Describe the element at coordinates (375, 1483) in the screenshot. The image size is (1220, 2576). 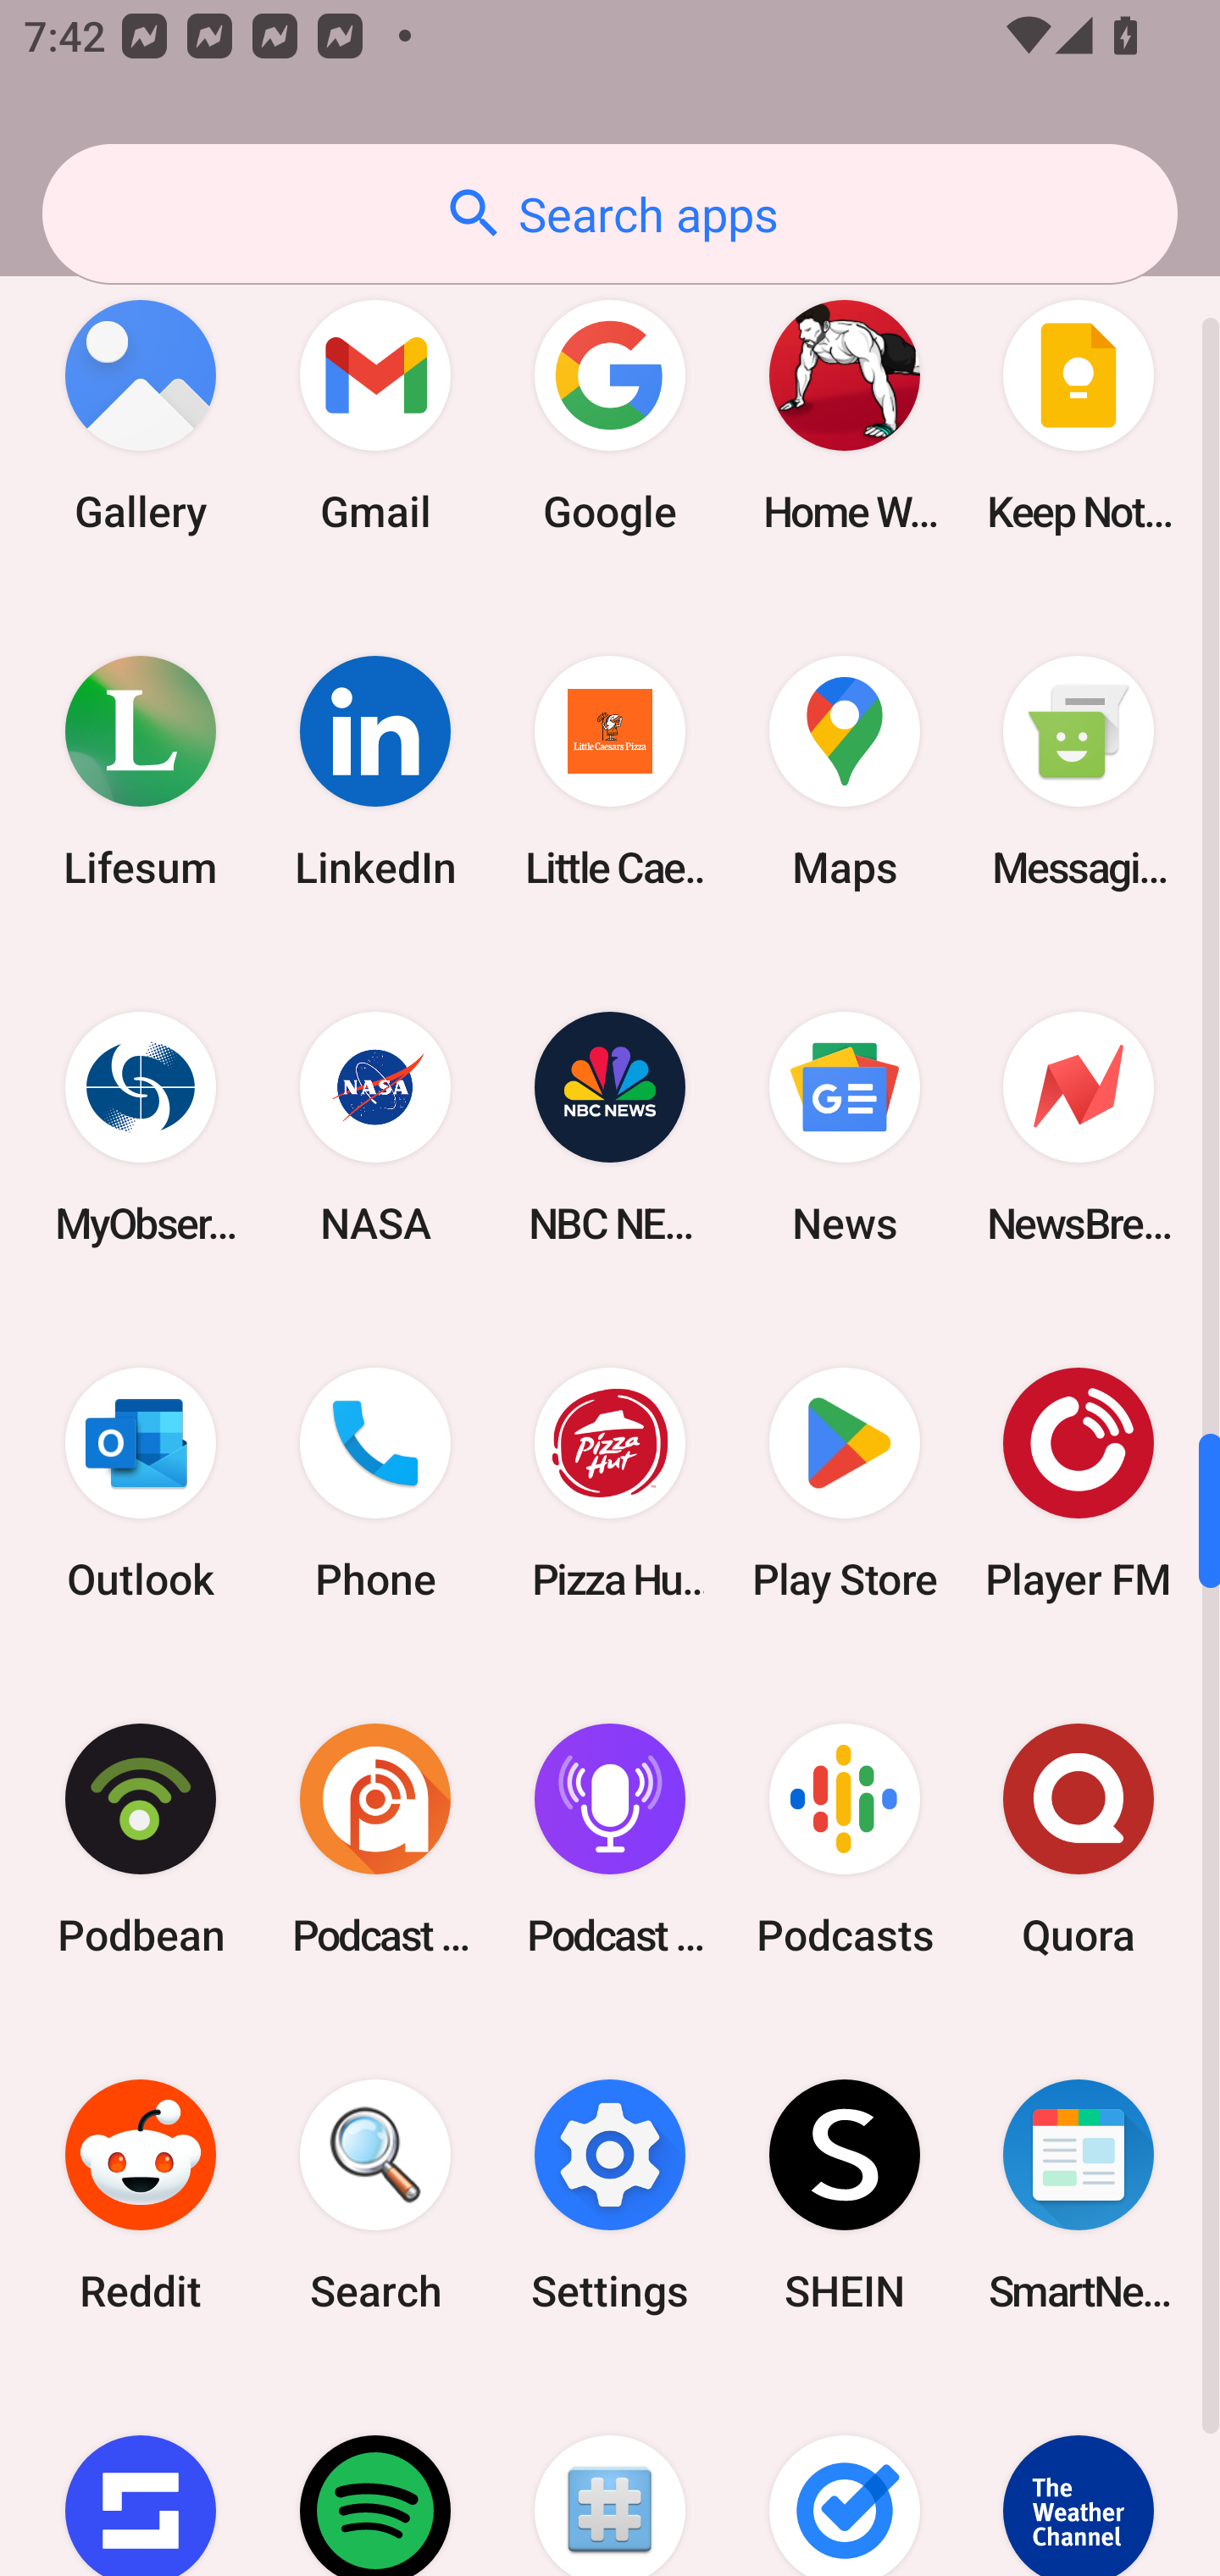
I see `Phone` at that location.